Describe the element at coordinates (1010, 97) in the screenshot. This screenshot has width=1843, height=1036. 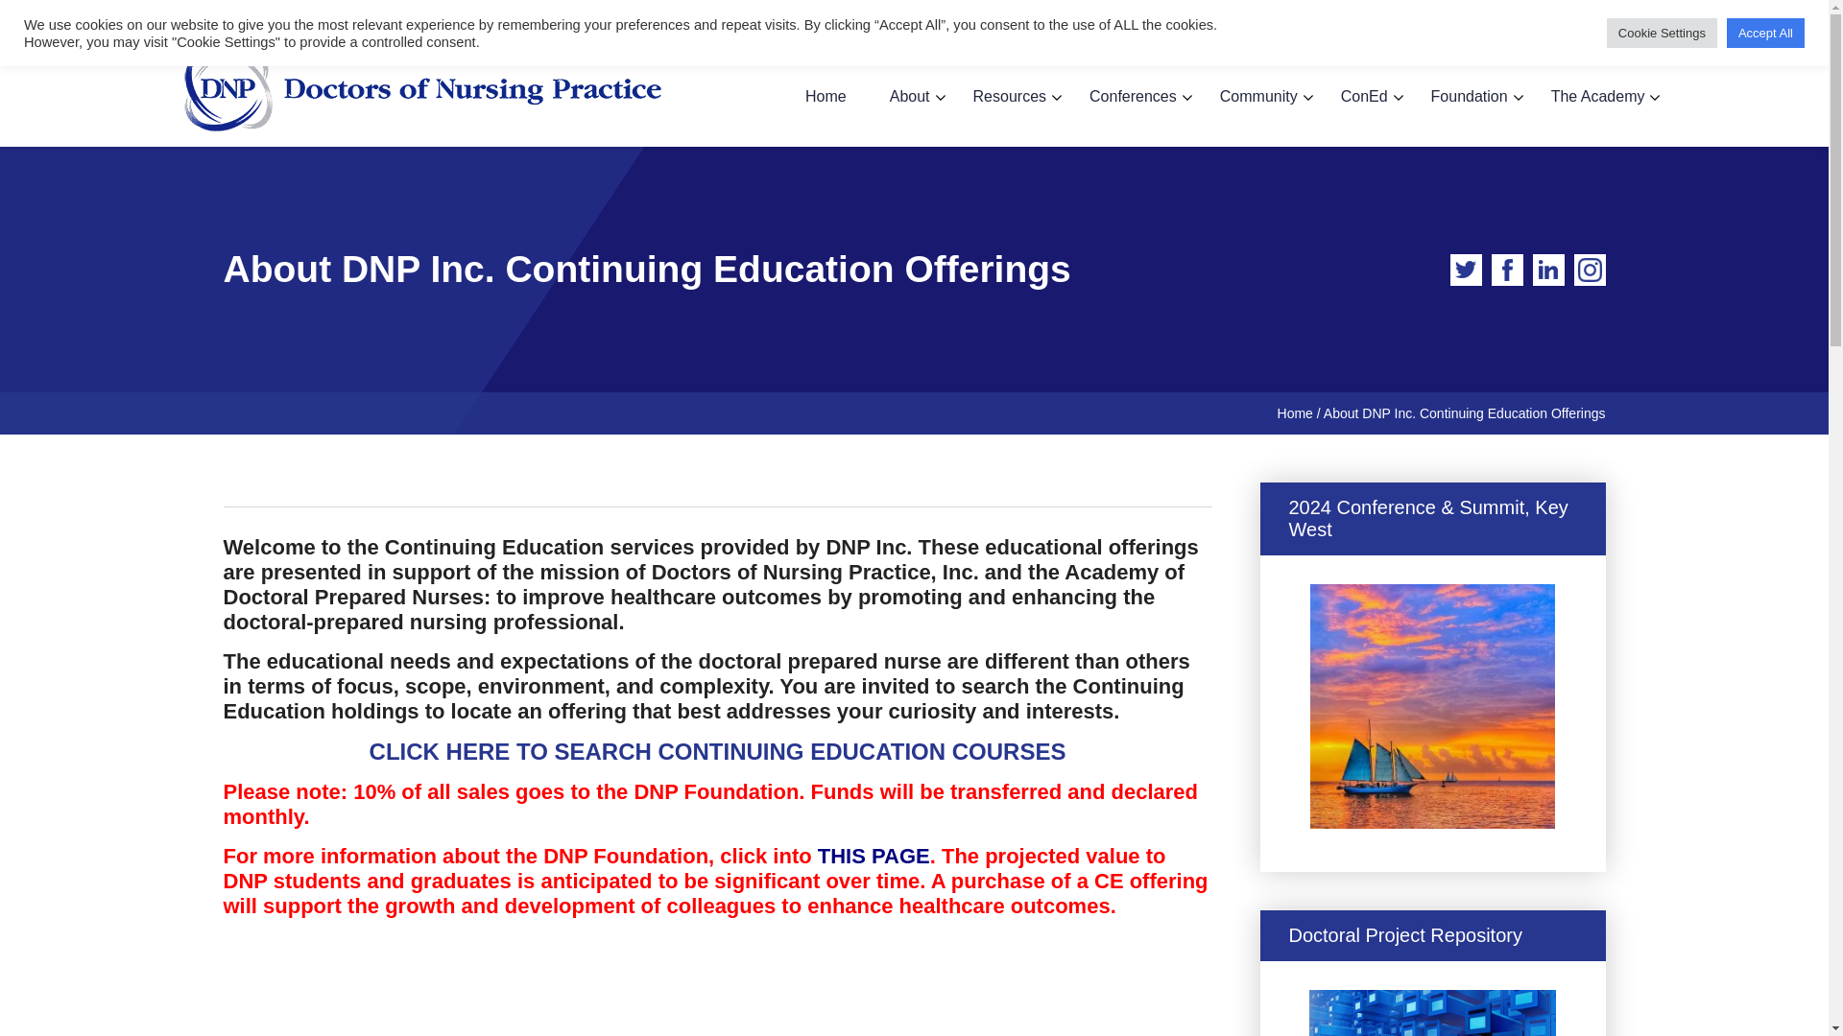
I see `Resources` at that location.